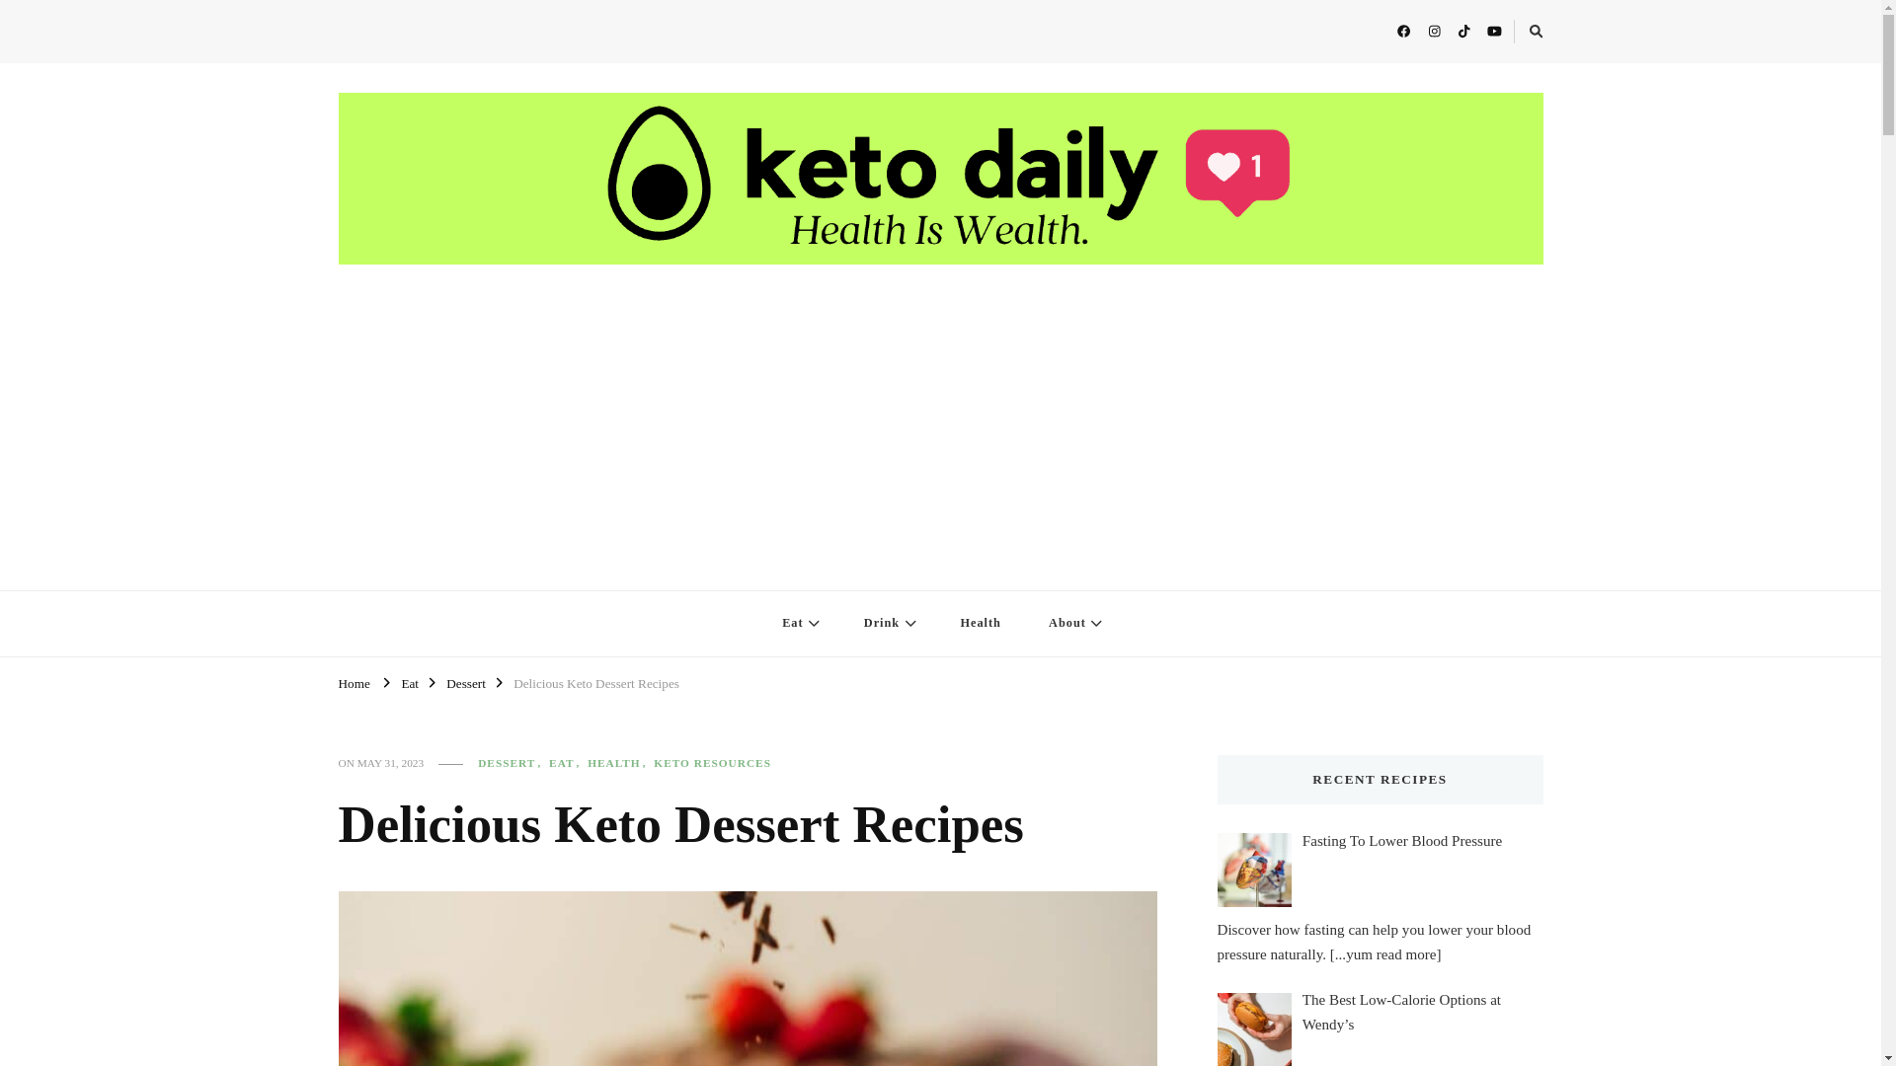 The image size is (1896, 1066). Describe the element at coordinates (798, 624) in the screenshot. I see `Eat` at that location.